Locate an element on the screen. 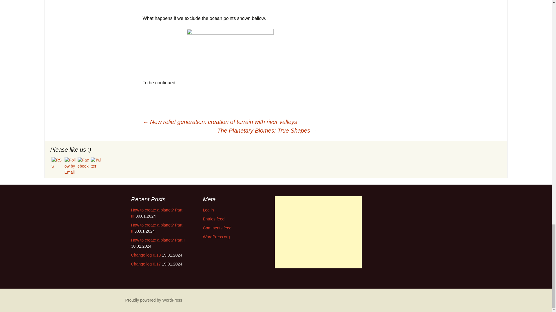  Comments feed is located at coordinates (217, 228).